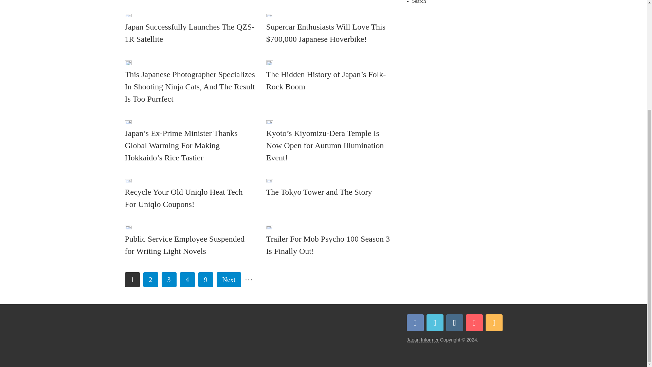 The width and height of the screenshot is (652, 367). What do you see at coordinates (331, 192) in the screenshot?
I see `The Tokyo Tower and The Story` at bounding box center [331, 192].